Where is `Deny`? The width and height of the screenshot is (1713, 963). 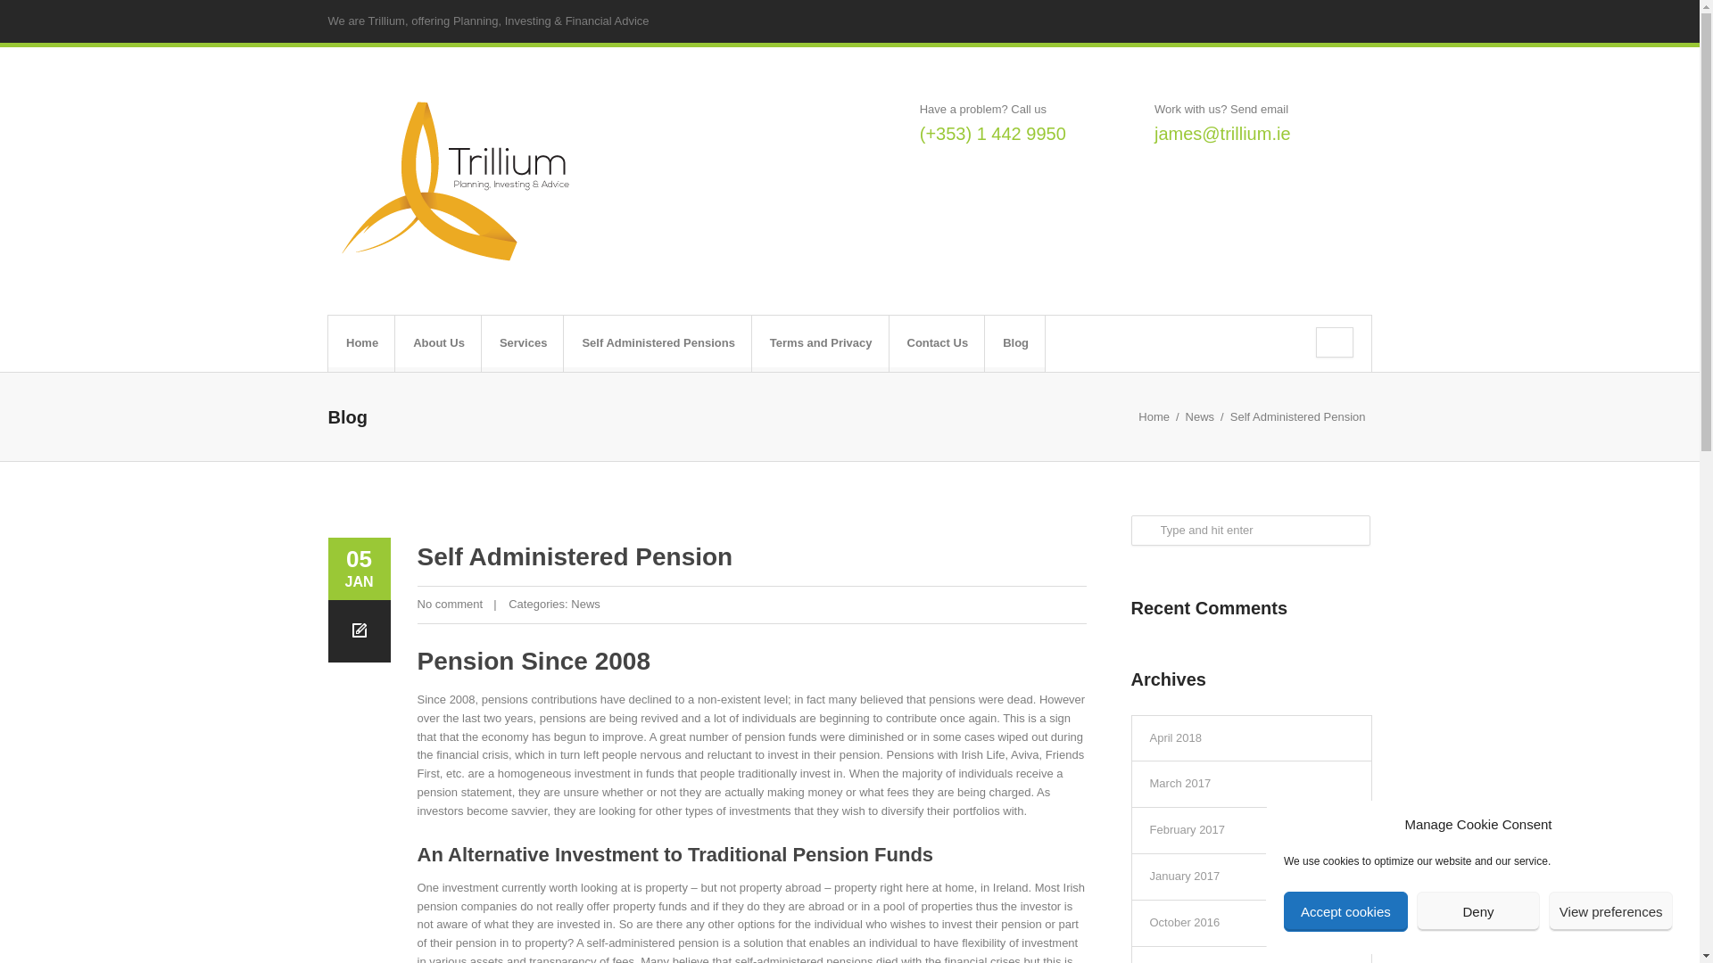 Deny is located at coordinates (1477, 911).